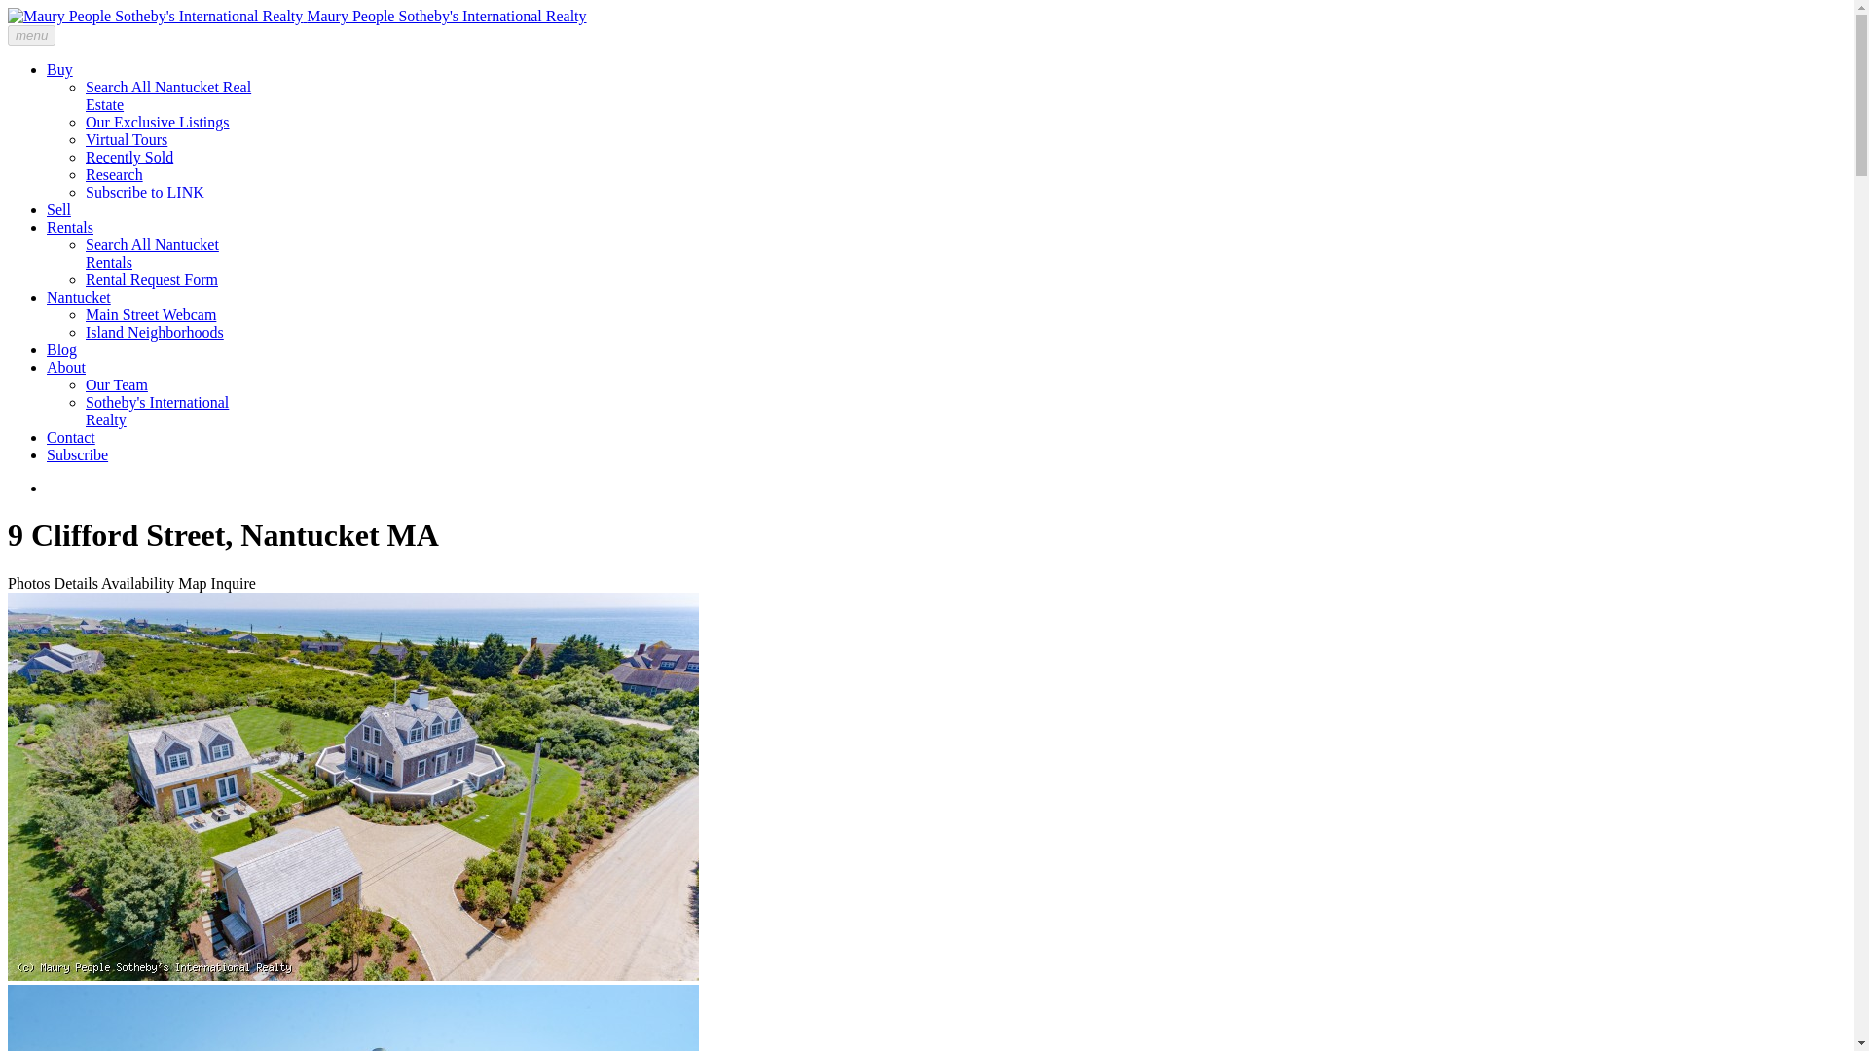 This screenshot has height=1051, width=1869. I want to click on Map, so click(191, 583).